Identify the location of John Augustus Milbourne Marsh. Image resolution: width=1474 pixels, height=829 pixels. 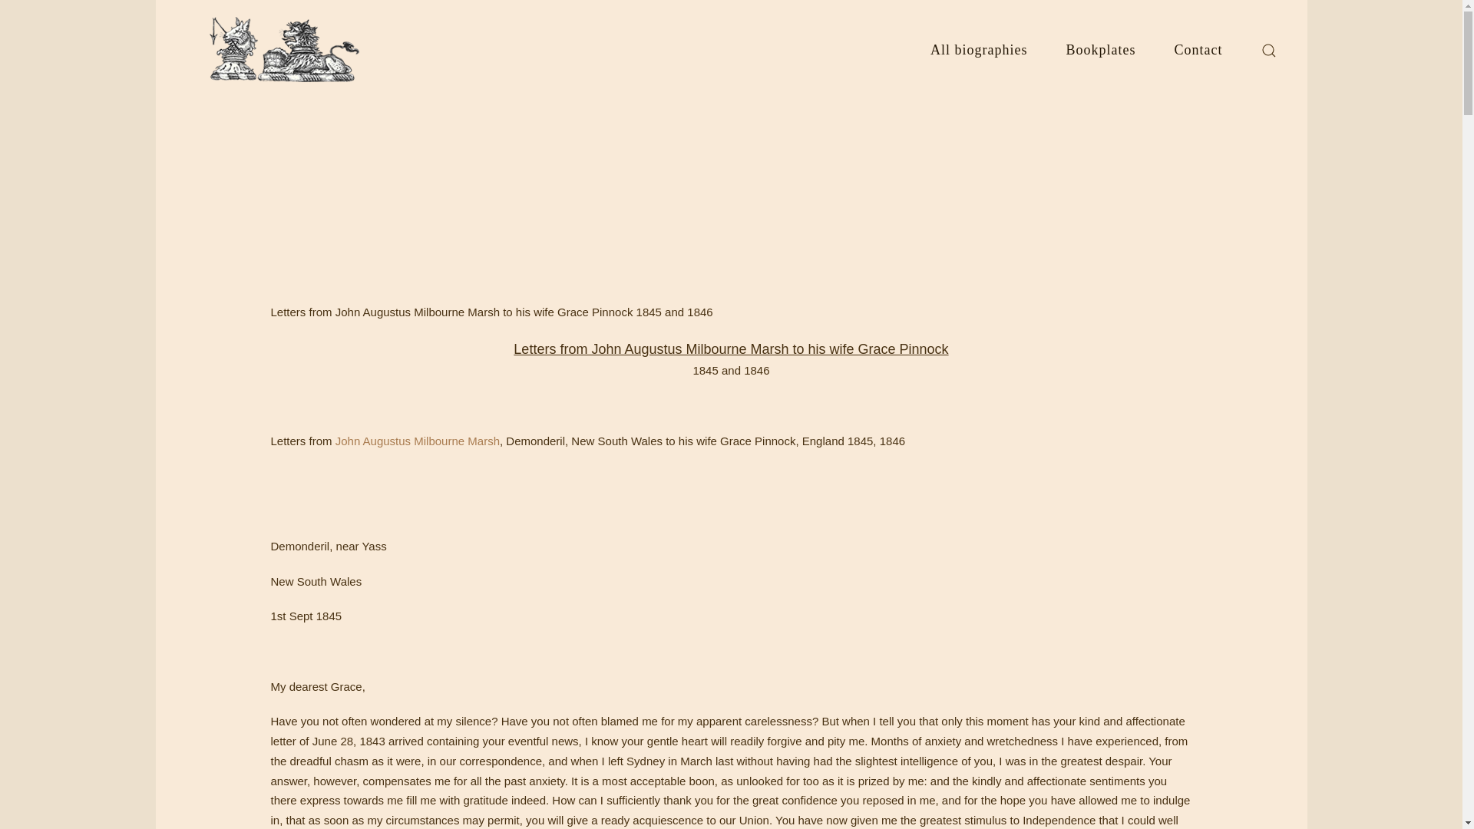
(418, 441).